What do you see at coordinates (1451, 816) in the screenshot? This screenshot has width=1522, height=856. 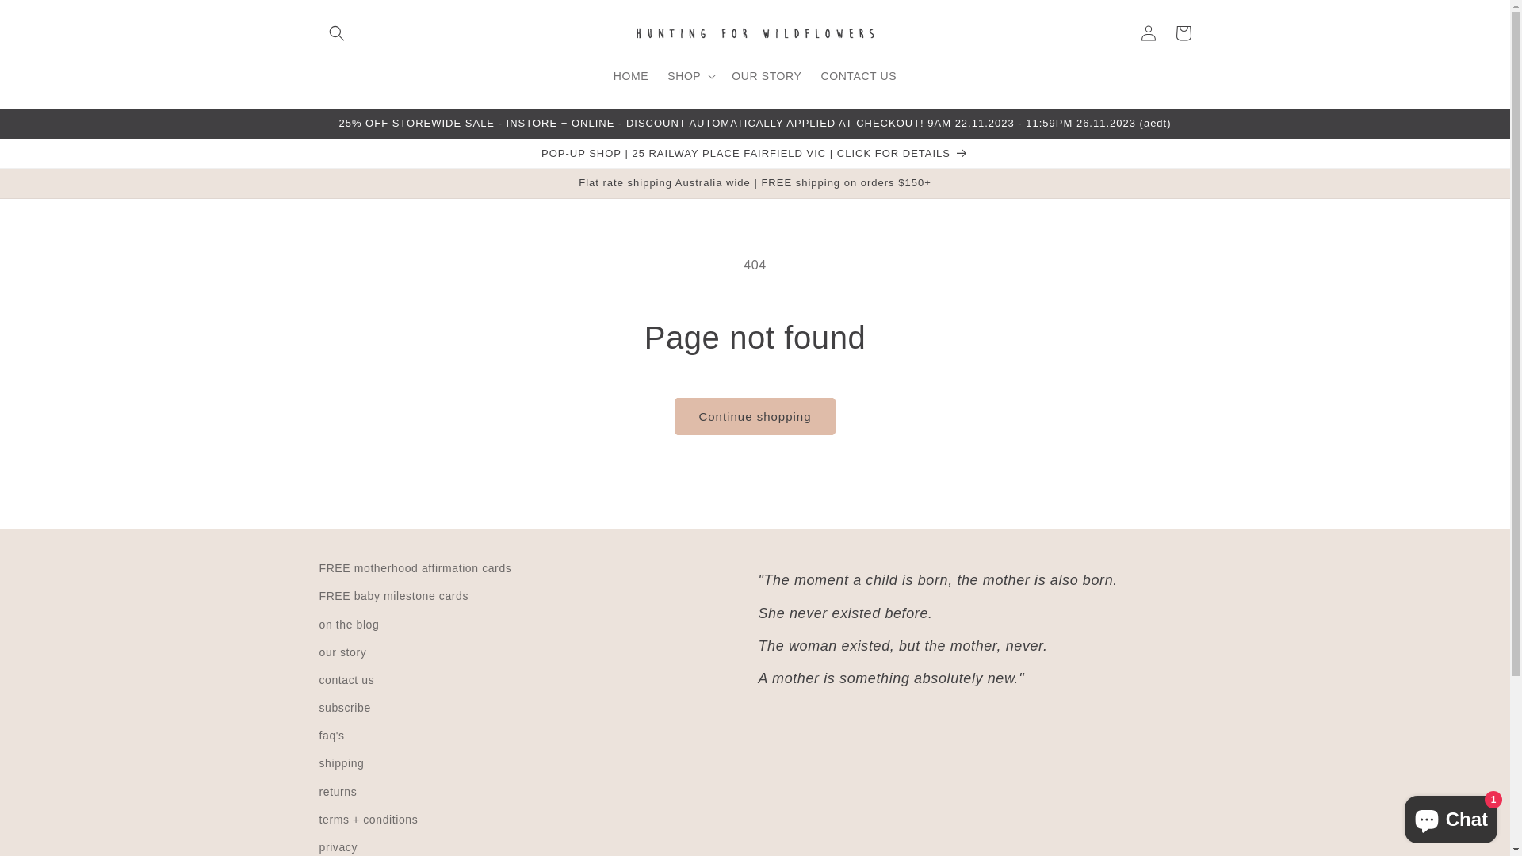 I see `Shopify online store chat` at bounding box center [1451, 816].